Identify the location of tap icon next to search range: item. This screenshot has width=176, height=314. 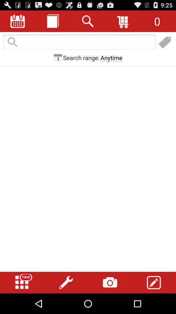
(111, 58).